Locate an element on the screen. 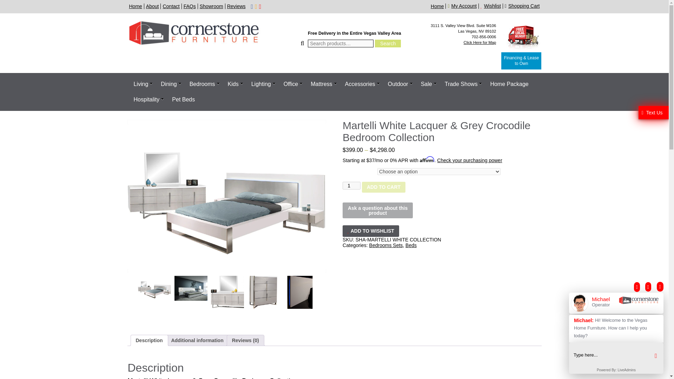 Image resolution: width=674 pixels, height=379 pixels. Wishlist is located at coordinates (491, 6).